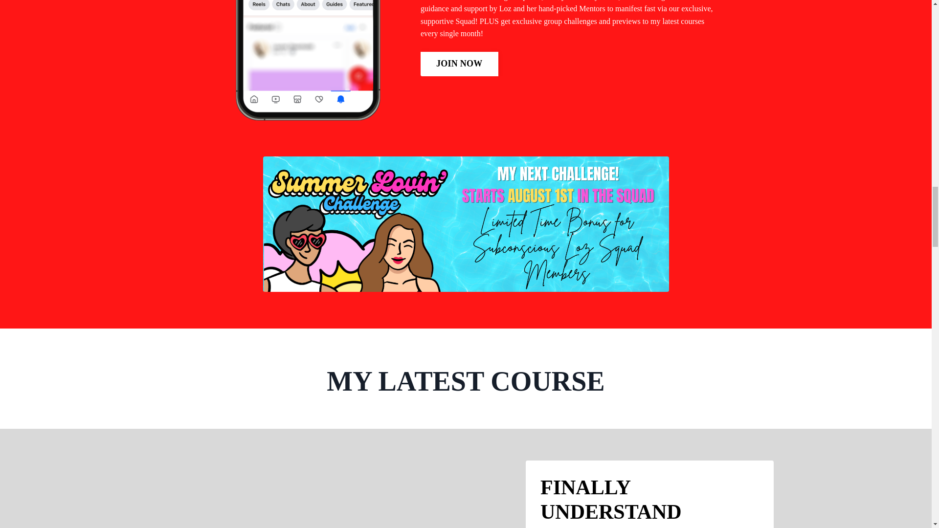  What do you see at coordinates (460, 64) in the screenshot?
I see `JOIN NOW` at bounding box center [460, 64].